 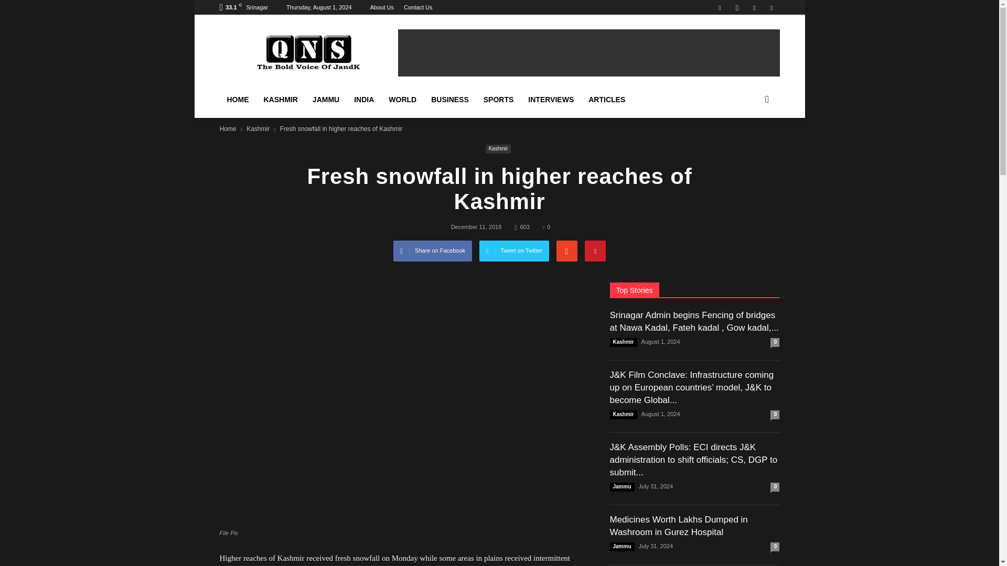 What do you see at coordinates (258, 128) in the screenshot?
I see `View all posts in Kashmir` at bounding box center [258, 128].